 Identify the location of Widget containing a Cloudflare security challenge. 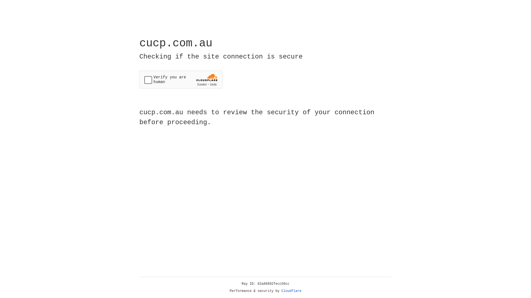
(181, 79).